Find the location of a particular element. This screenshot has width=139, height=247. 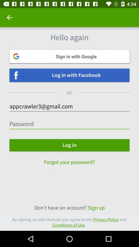

click forgot your password? is located at coordinates (69, 160).